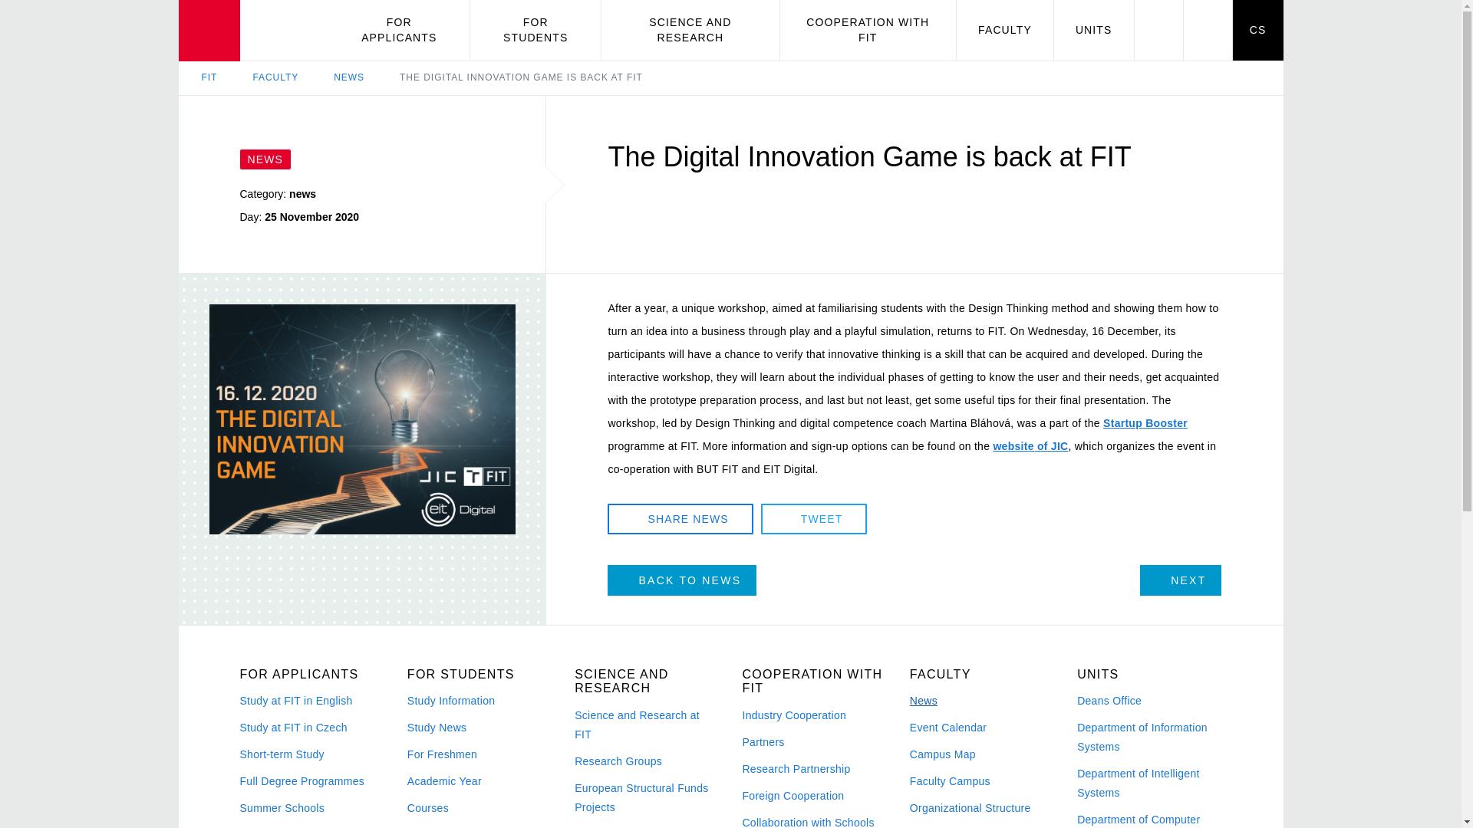 Image resolution: width=1473 pixels, height=828 pixels. Describe the element at coordinates (690, 30) in the screenshot. I see `SCIENCE AND RESEARCH` at that location.